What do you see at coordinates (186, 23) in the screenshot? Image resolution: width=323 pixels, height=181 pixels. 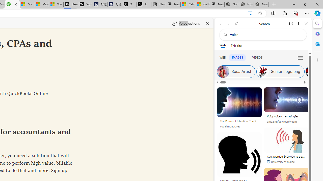 I see `Voice options` at bounding box center [186, 23].